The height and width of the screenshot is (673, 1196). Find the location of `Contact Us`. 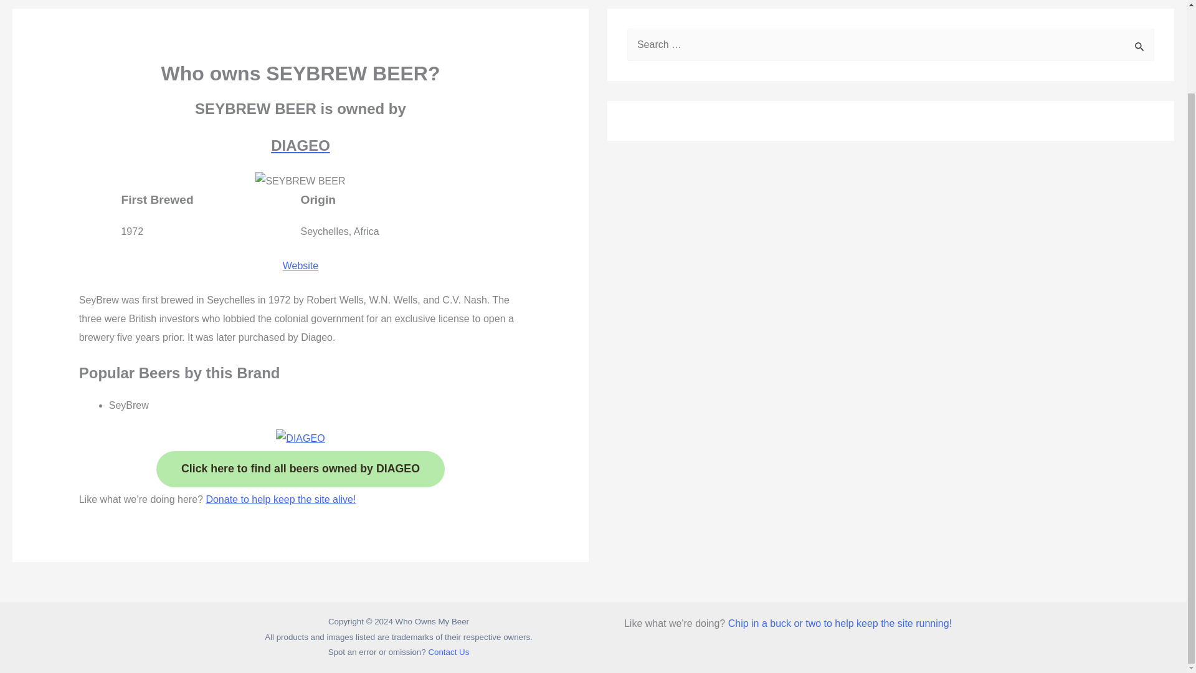

Contact Us is located at coordinates (448, 652).